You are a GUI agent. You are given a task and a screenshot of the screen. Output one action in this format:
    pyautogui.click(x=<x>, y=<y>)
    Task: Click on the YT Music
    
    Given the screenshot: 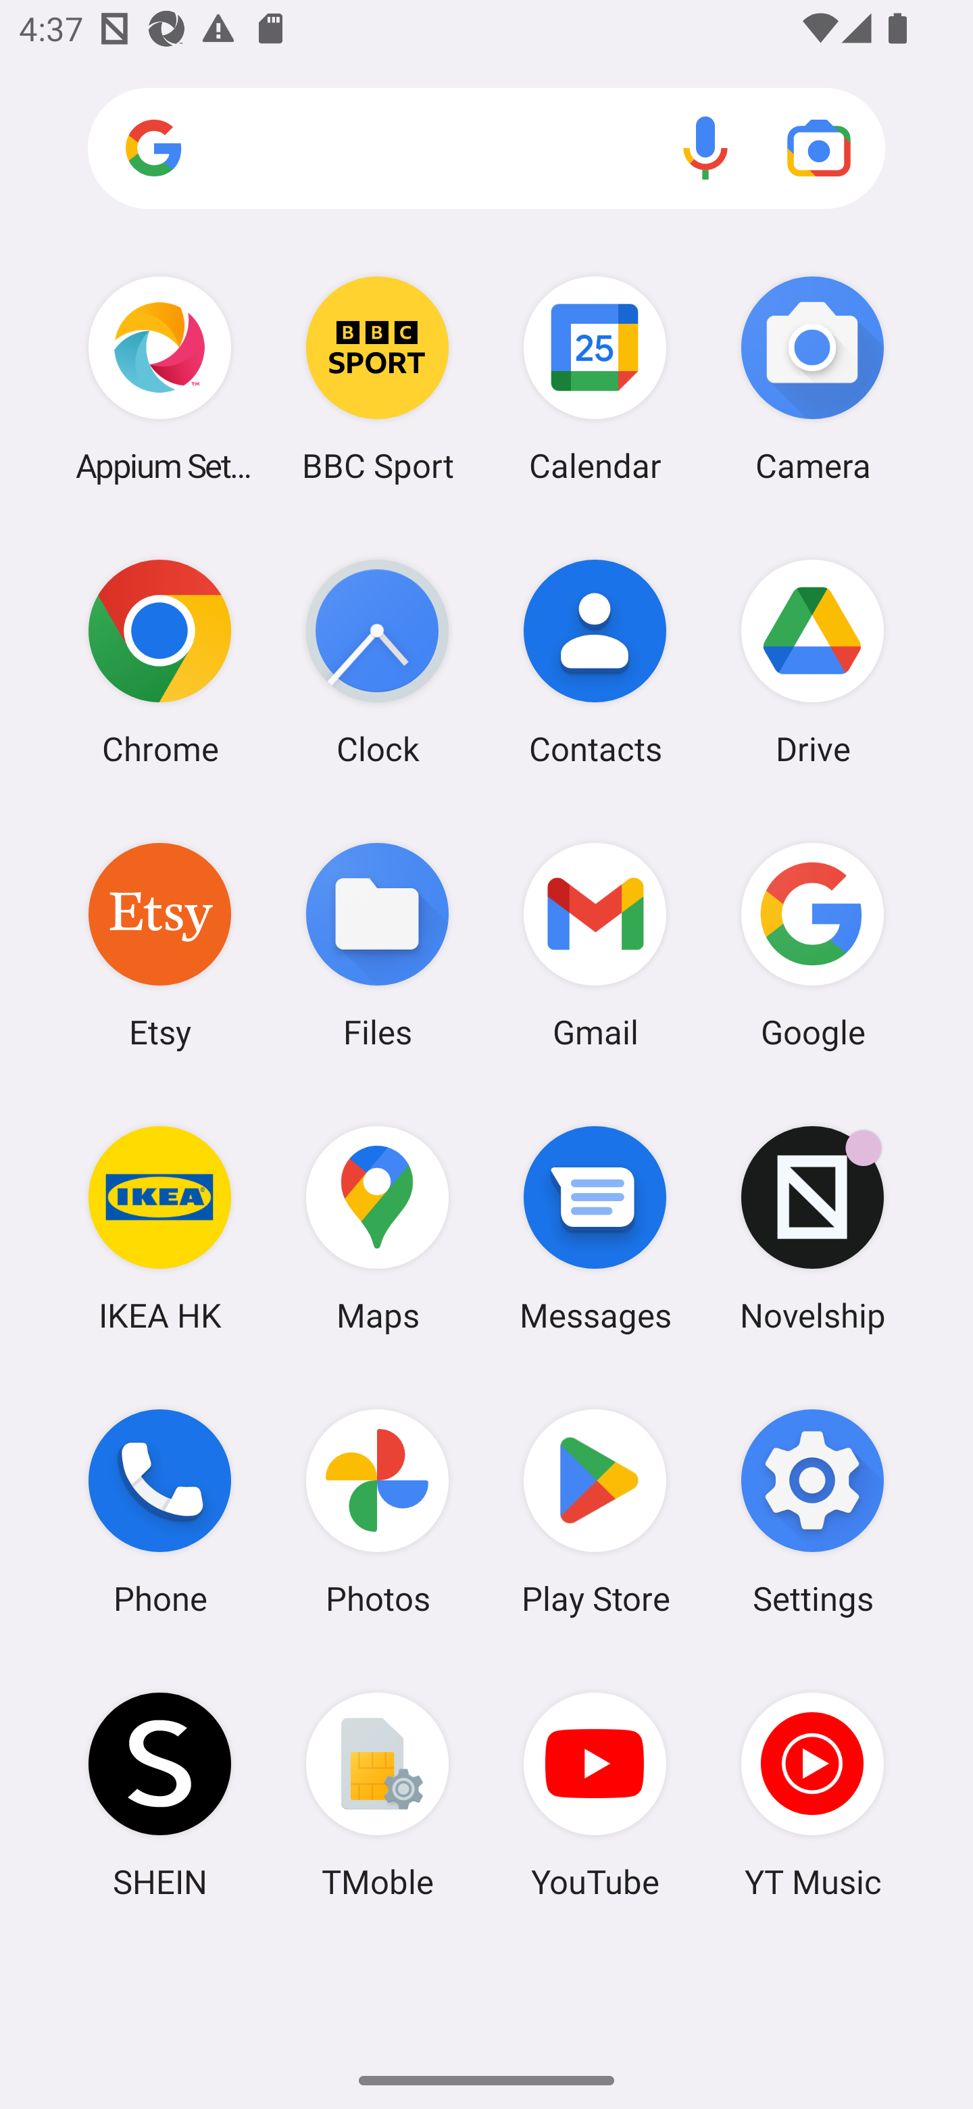 What is the action you would take?
    pyautogui.click(x=812, y=1795)
    